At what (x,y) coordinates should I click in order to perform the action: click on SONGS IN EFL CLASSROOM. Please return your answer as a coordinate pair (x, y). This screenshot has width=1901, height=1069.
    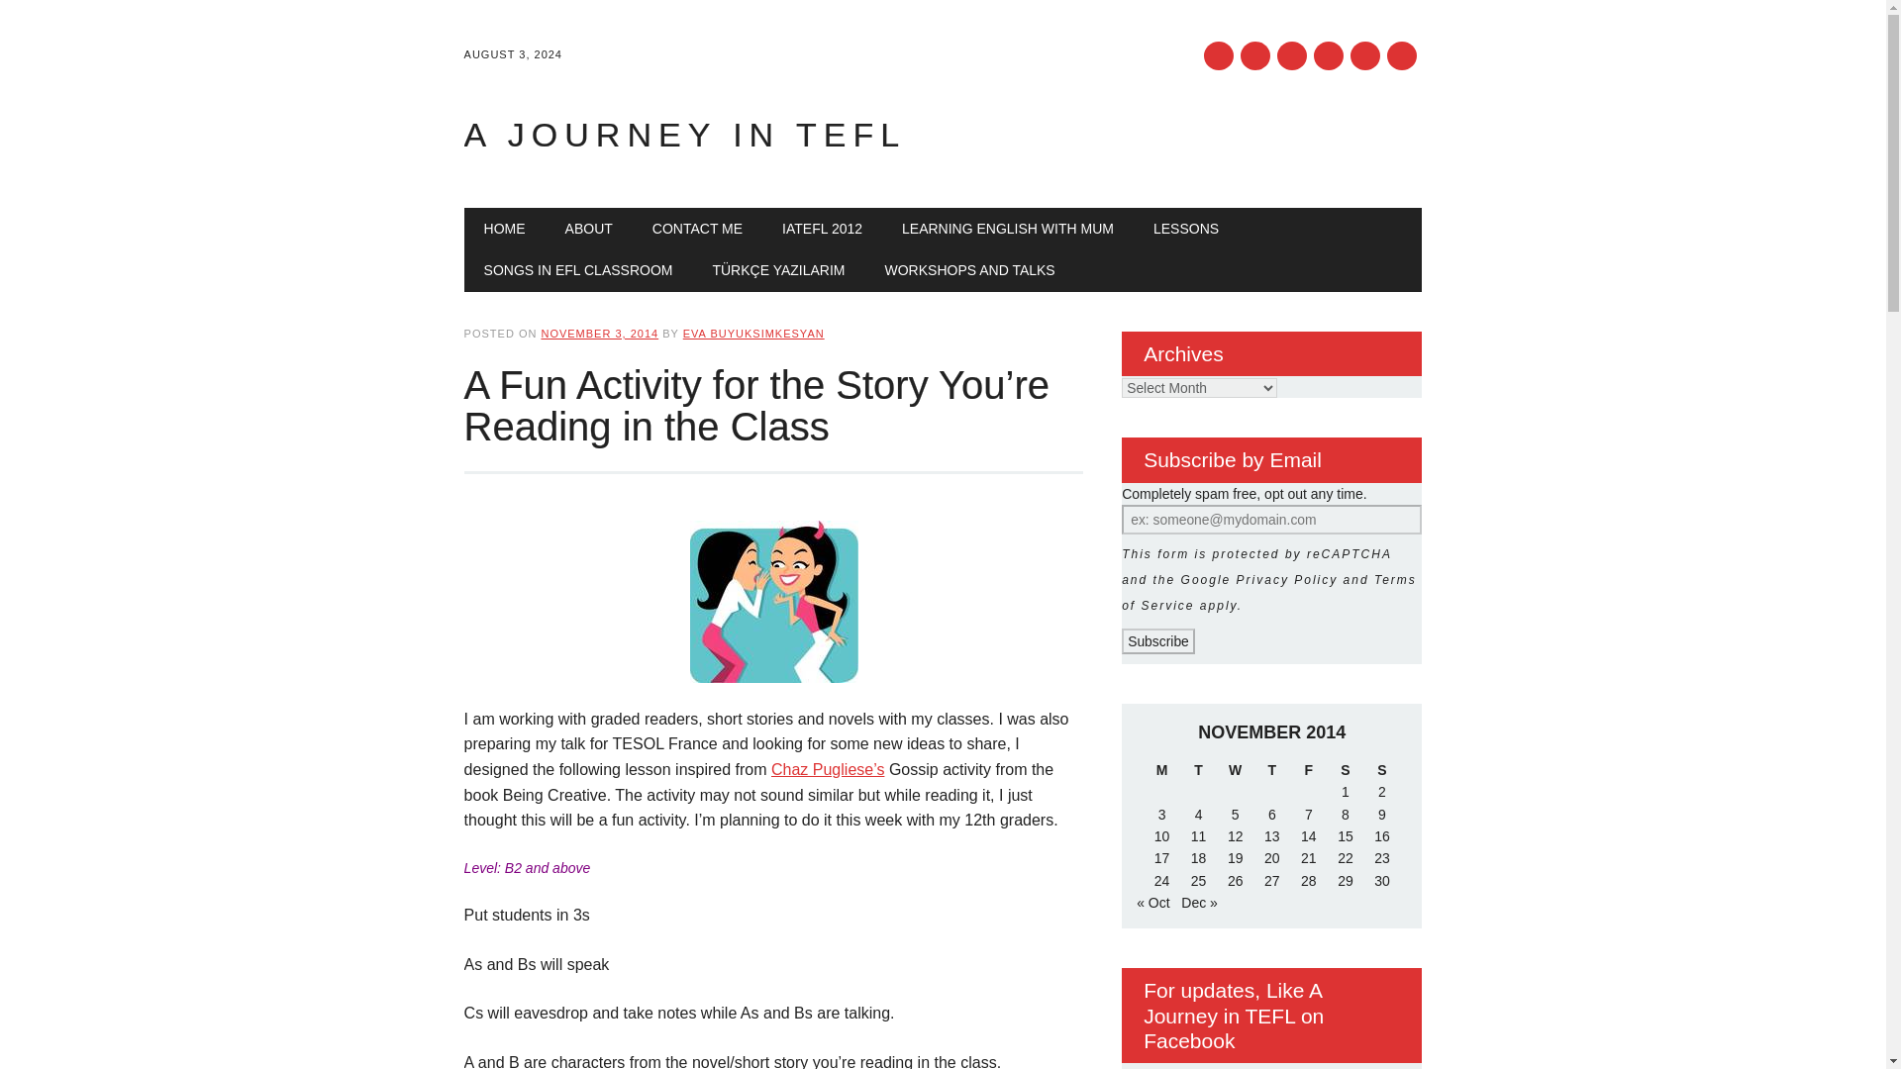
    Looking at the image, I should click on (578, 269).